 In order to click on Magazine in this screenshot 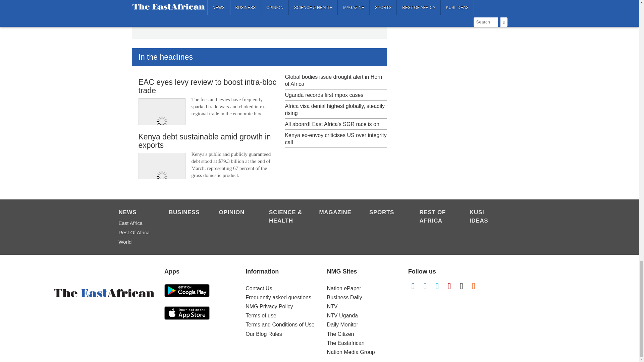, I will do `click(336, 213)`.